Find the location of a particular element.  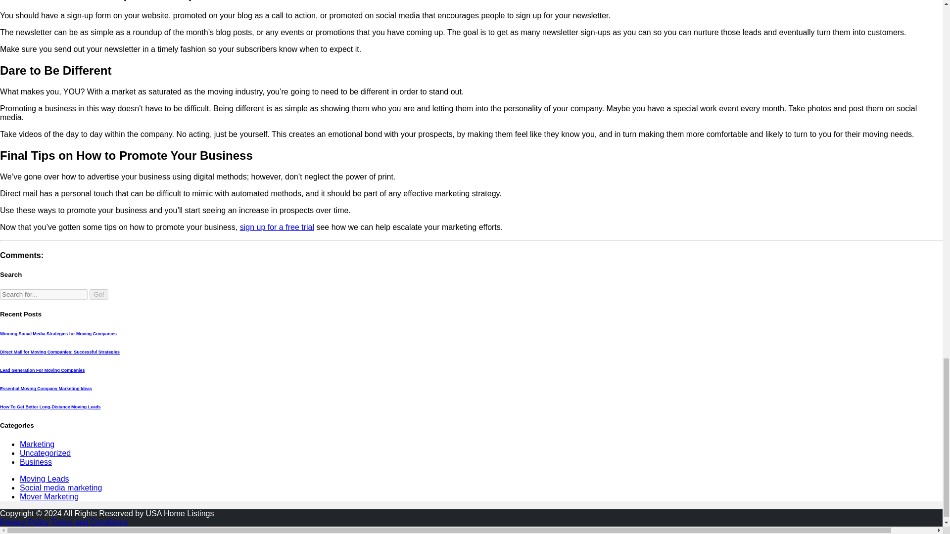

Uncategorized is located at coordinates (45, 453).